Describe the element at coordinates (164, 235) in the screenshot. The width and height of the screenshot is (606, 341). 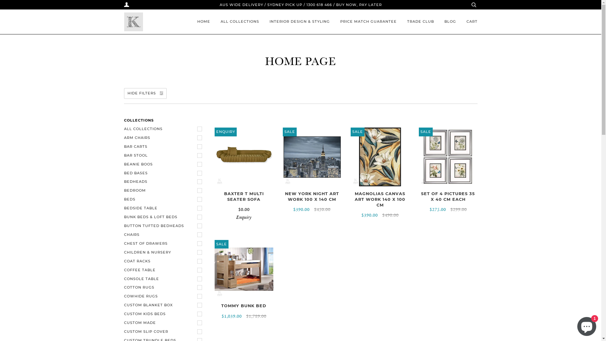
I see `CHAIRS` at that location.